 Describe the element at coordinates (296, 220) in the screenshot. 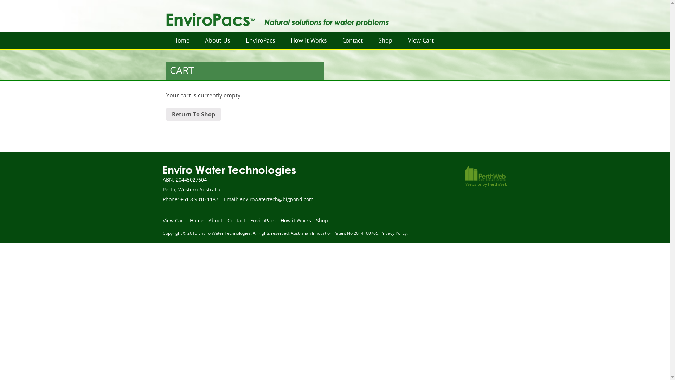

I see `How it Works` at that location.